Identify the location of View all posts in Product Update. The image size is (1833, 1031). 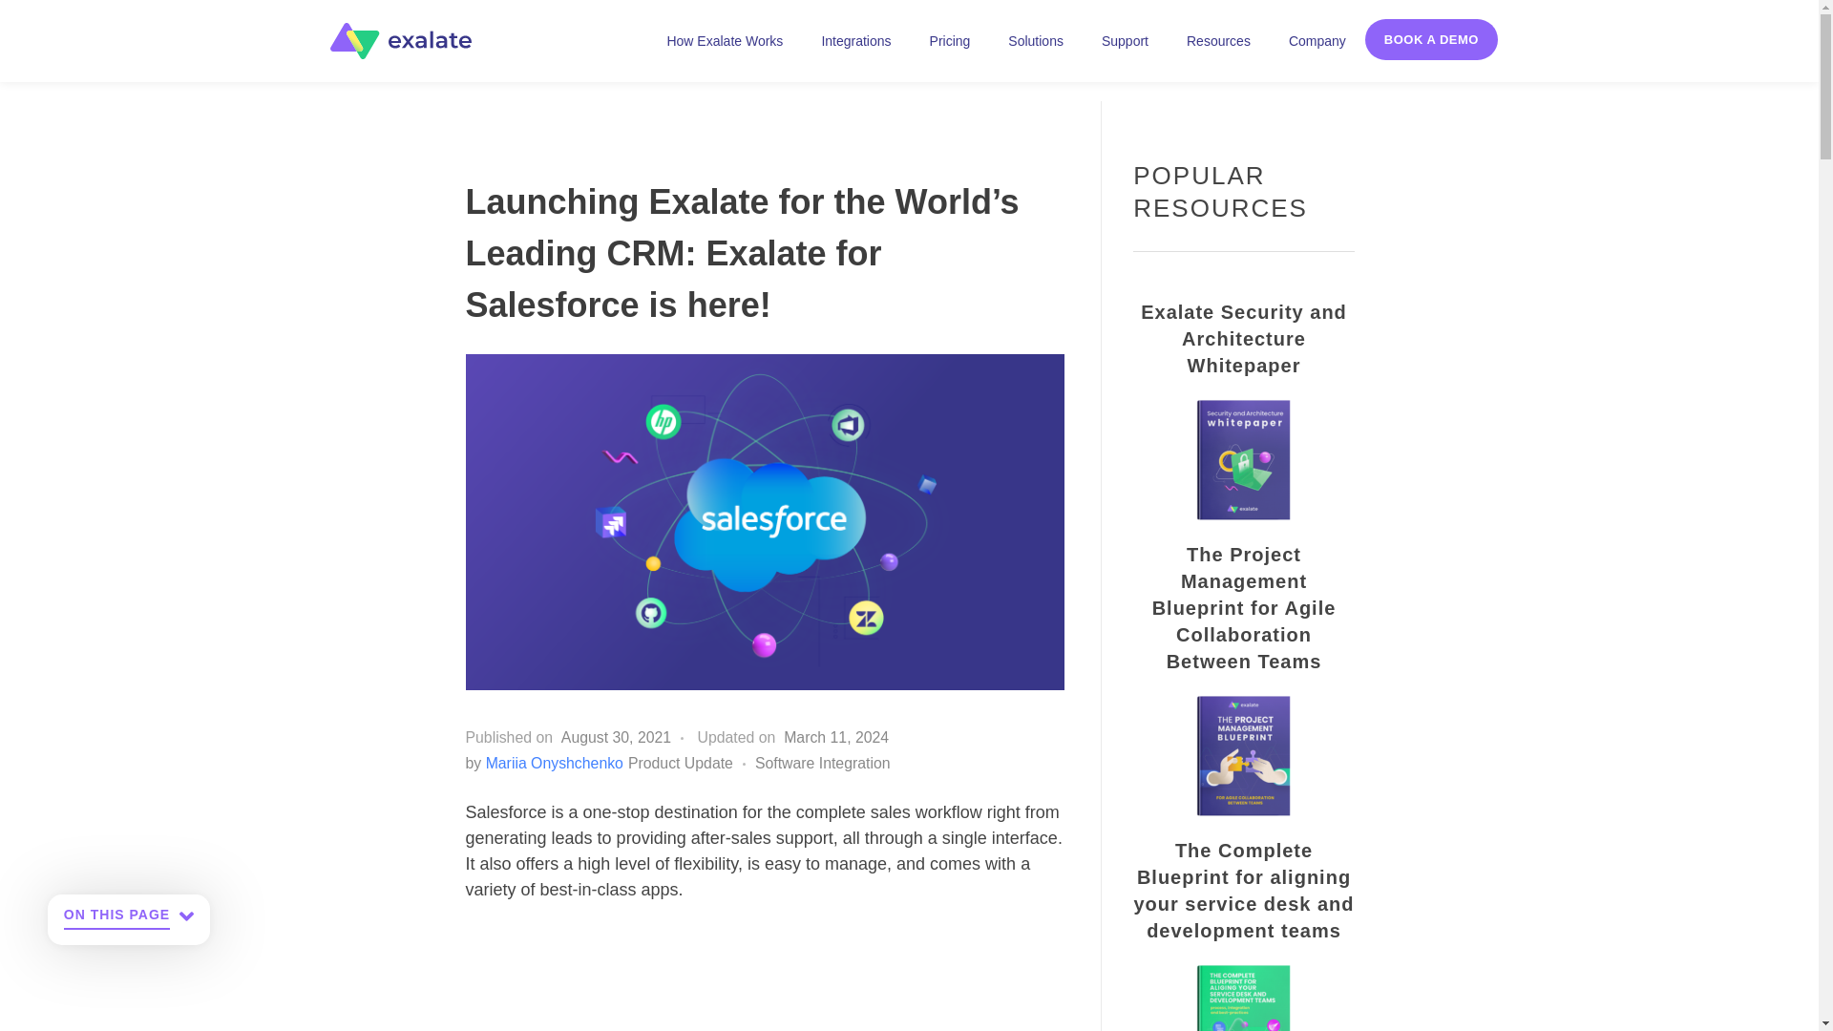
(691, 764).